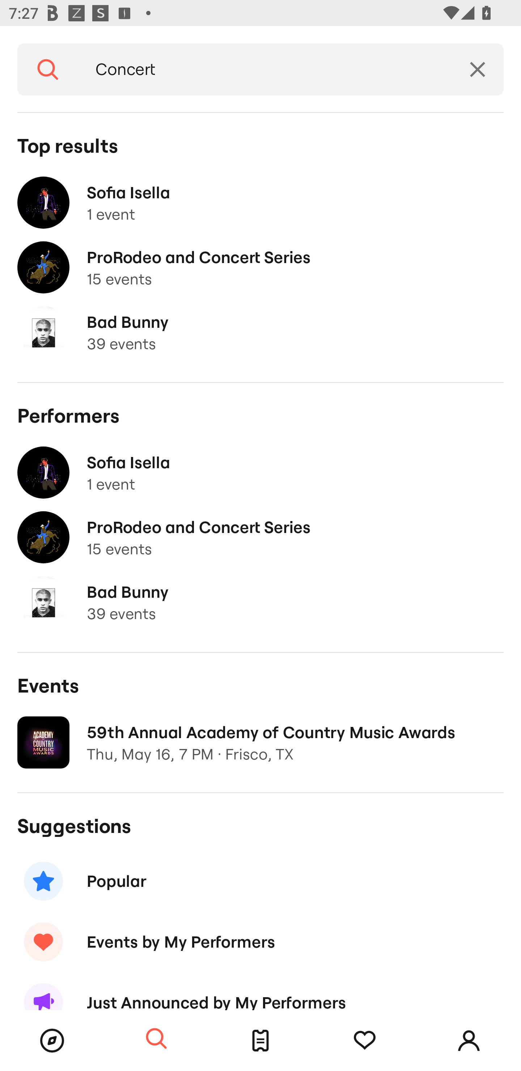 The width and height of the screenshot is (521, 1071). What do you see at coordinates (260, 473) in the screenshot?
I see `Sofia Isella 1 event` at bounding box center [260, 473].